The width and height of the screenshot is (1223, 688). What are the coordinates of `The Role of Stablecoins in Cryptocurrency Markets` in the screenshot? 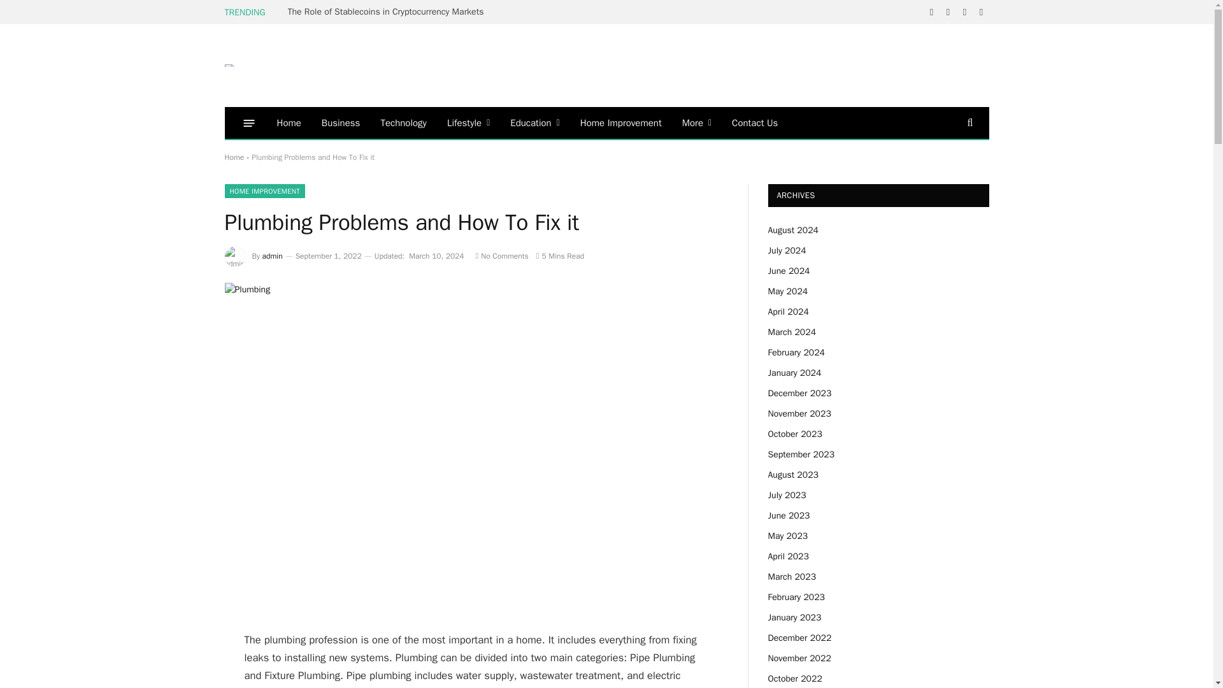 It's located at (389, 11).